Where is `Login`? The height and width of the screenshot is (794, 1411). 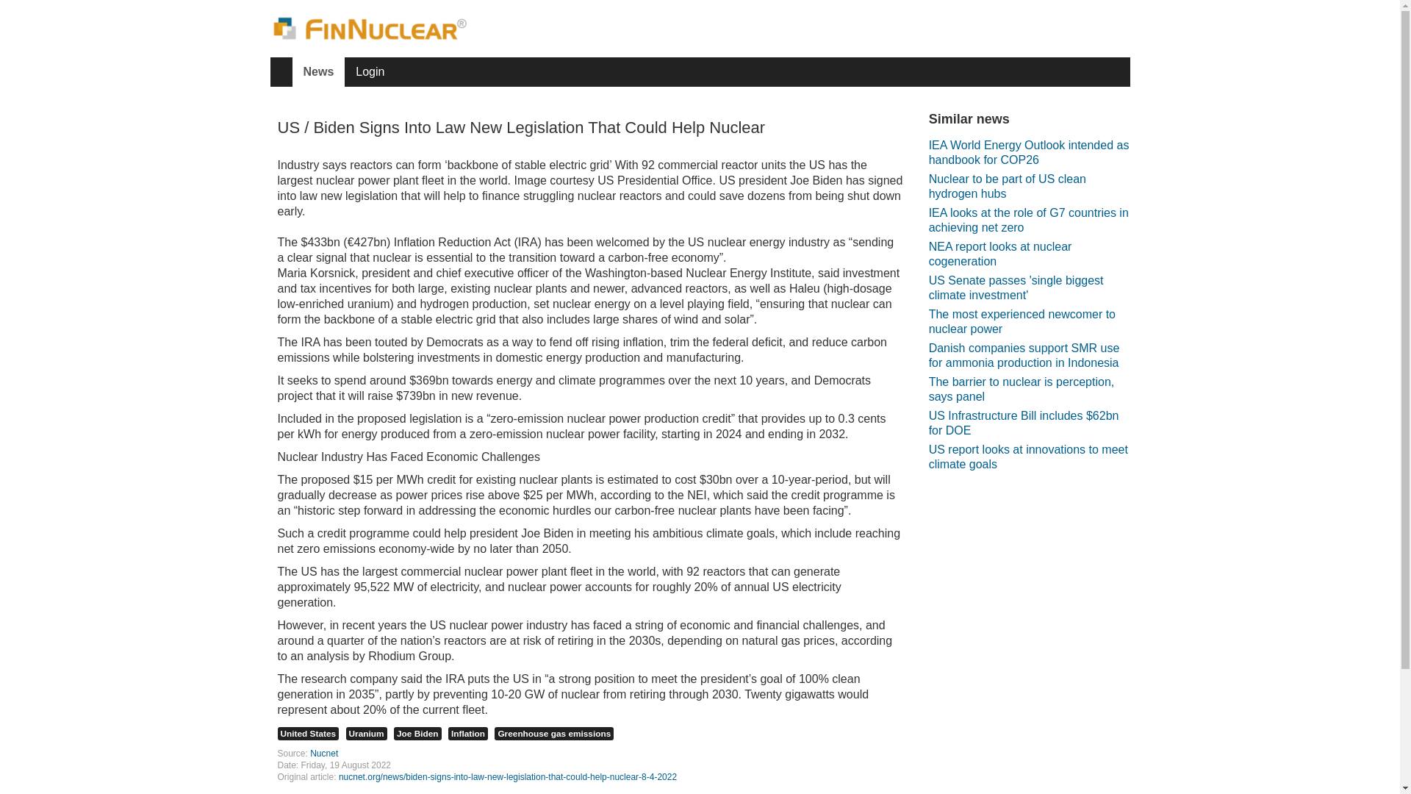
Login is located at coordinates (369, 71).